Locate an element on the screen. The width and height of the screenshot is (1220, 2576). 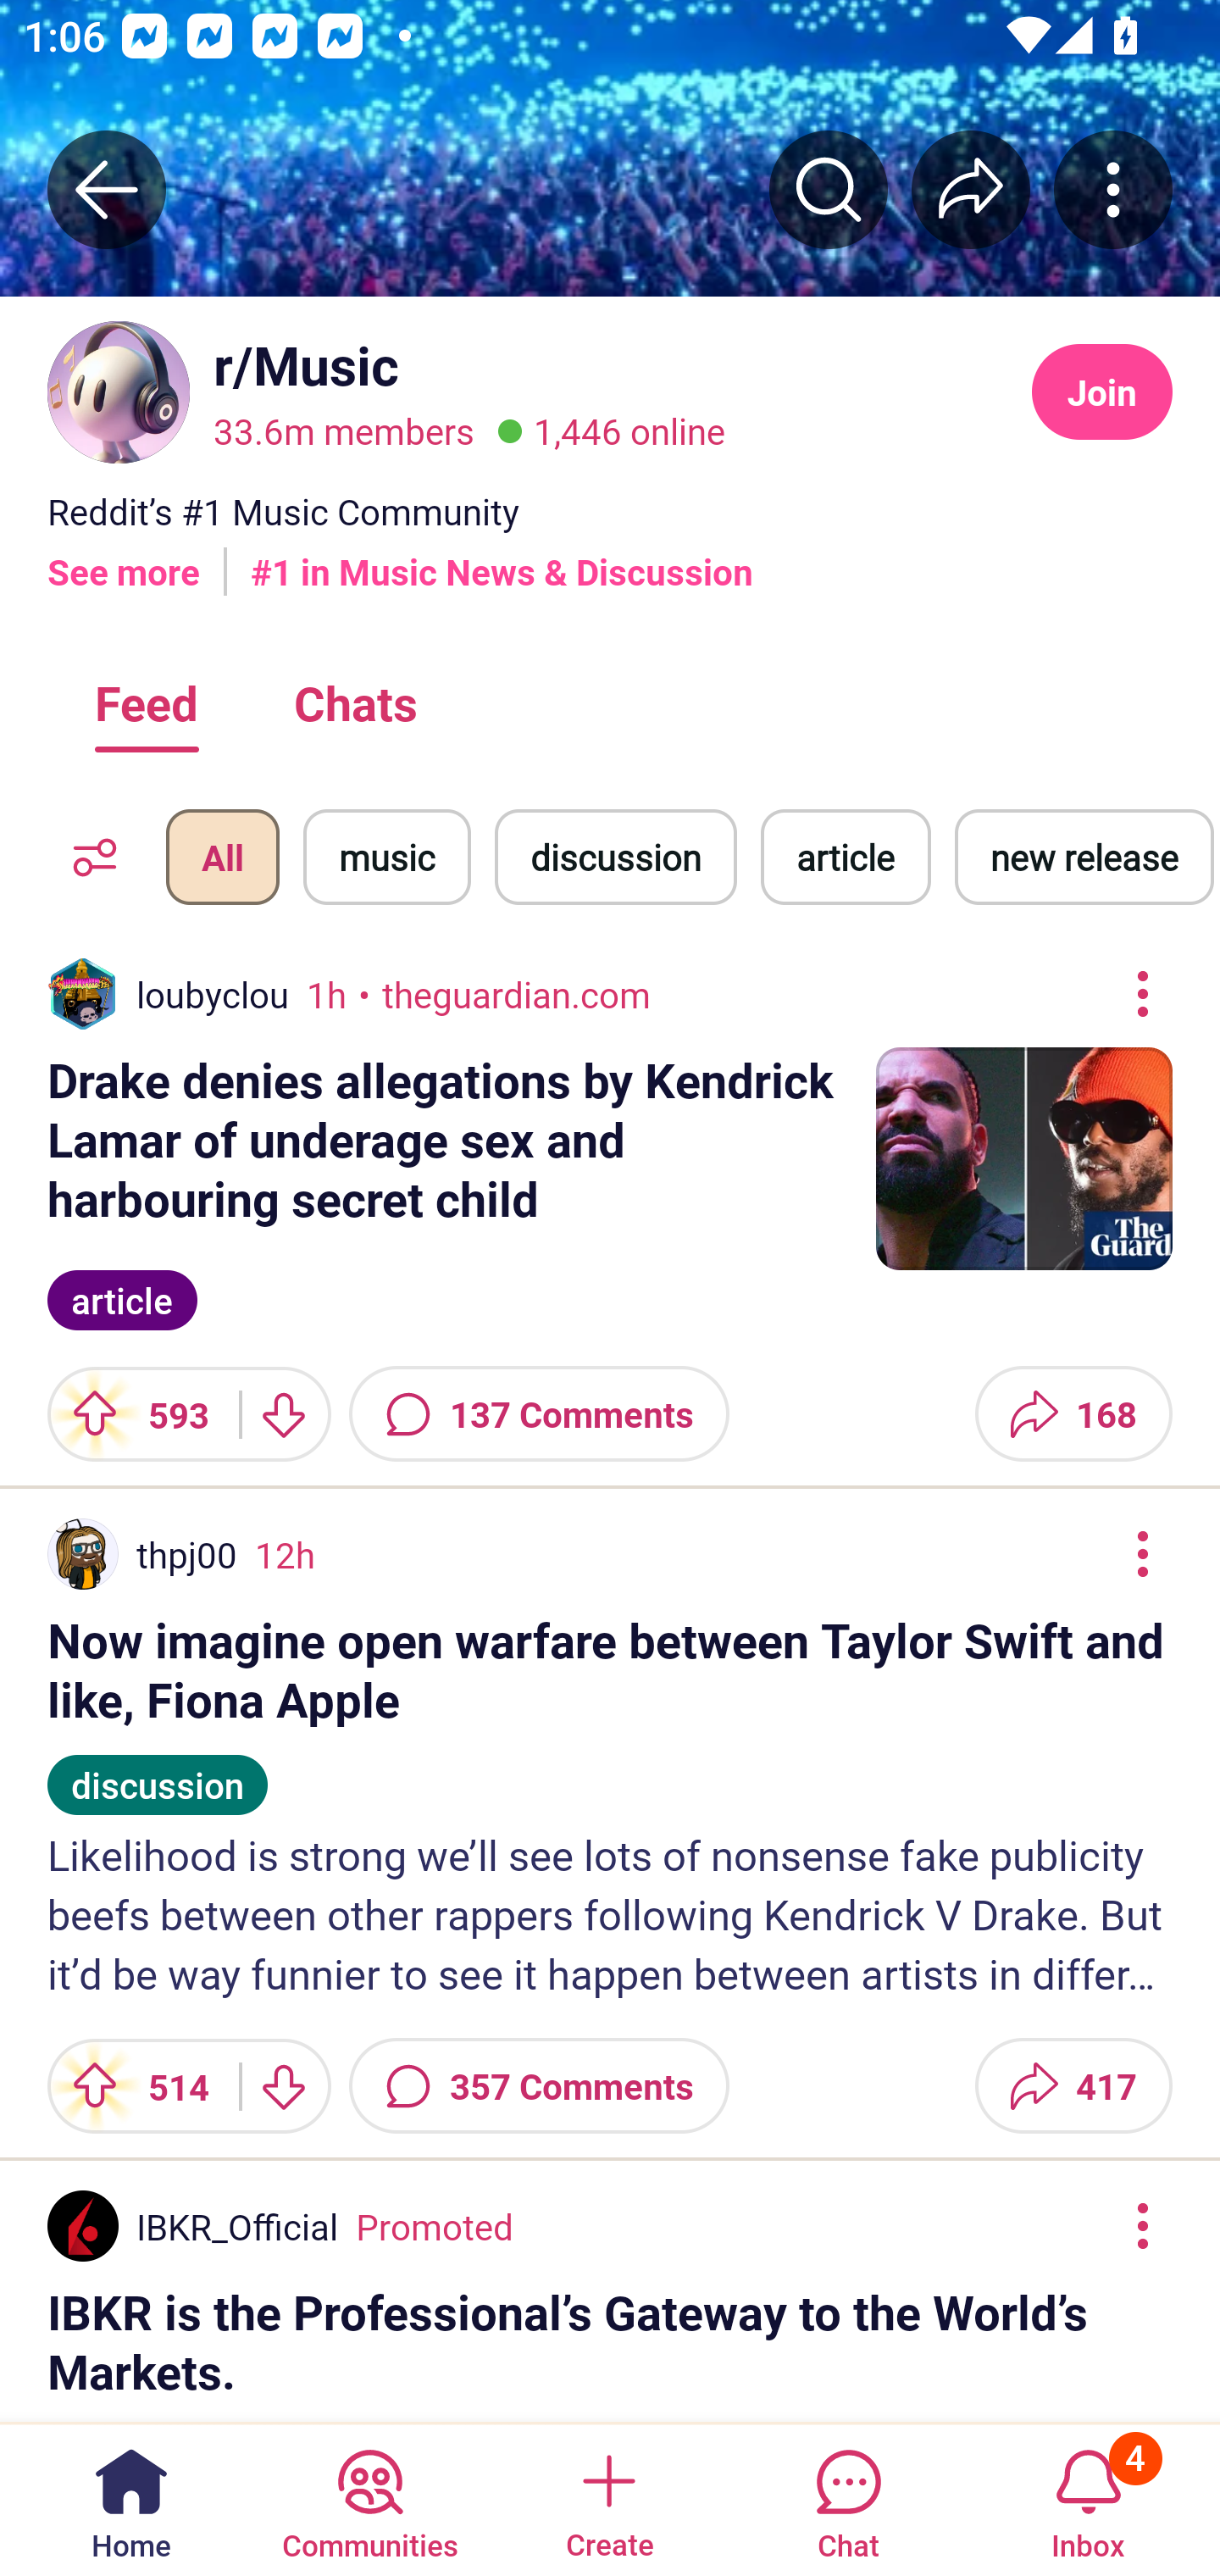
Home is located at coordinates (131, 2498).